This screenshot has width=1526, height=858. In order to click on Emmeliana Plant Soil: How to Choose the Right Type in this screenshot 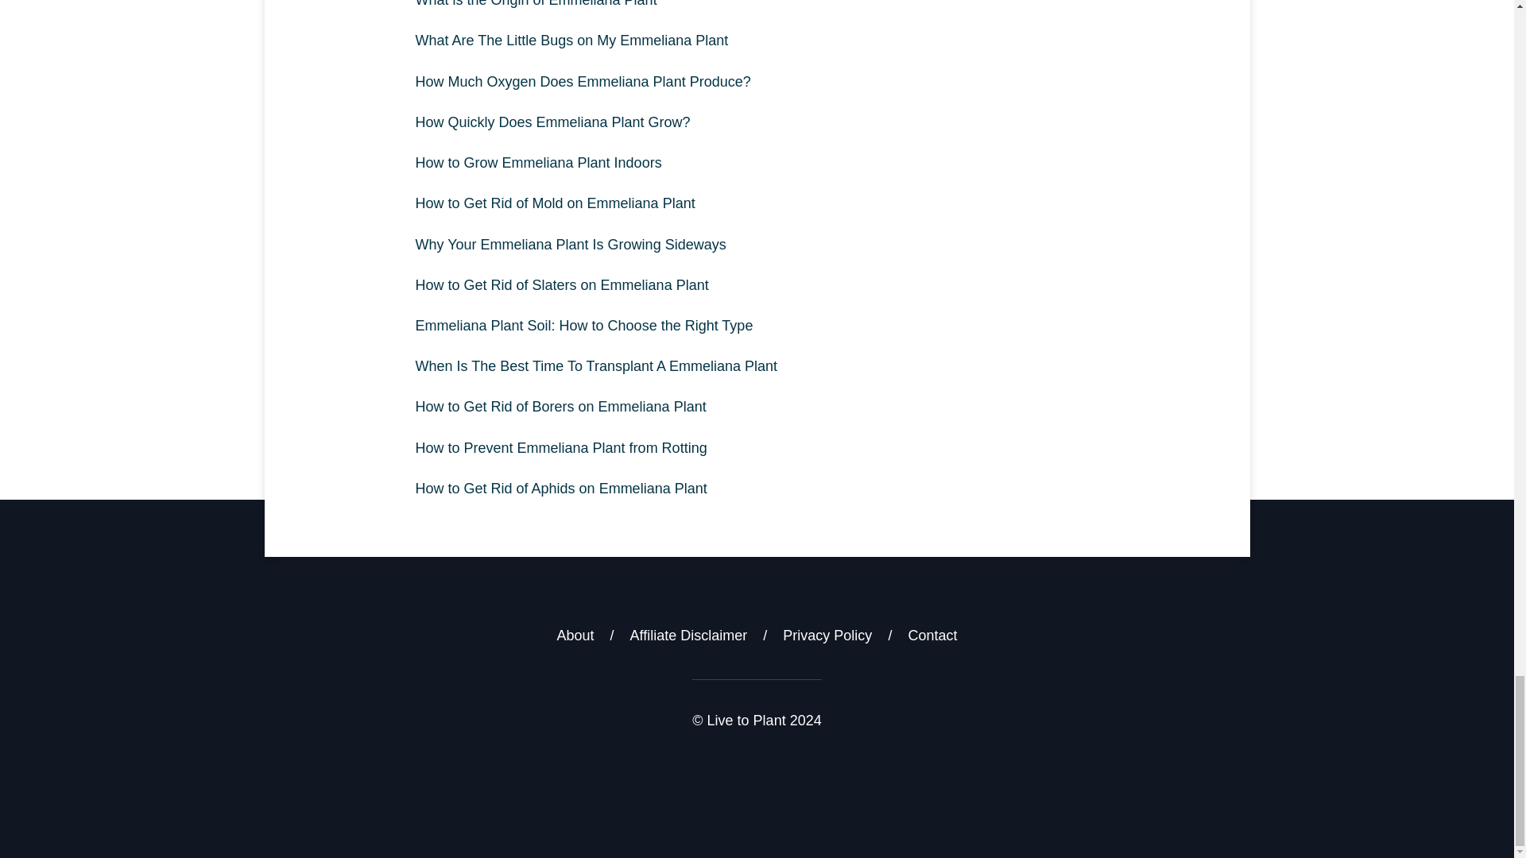, I will do `click(757, 326)`.